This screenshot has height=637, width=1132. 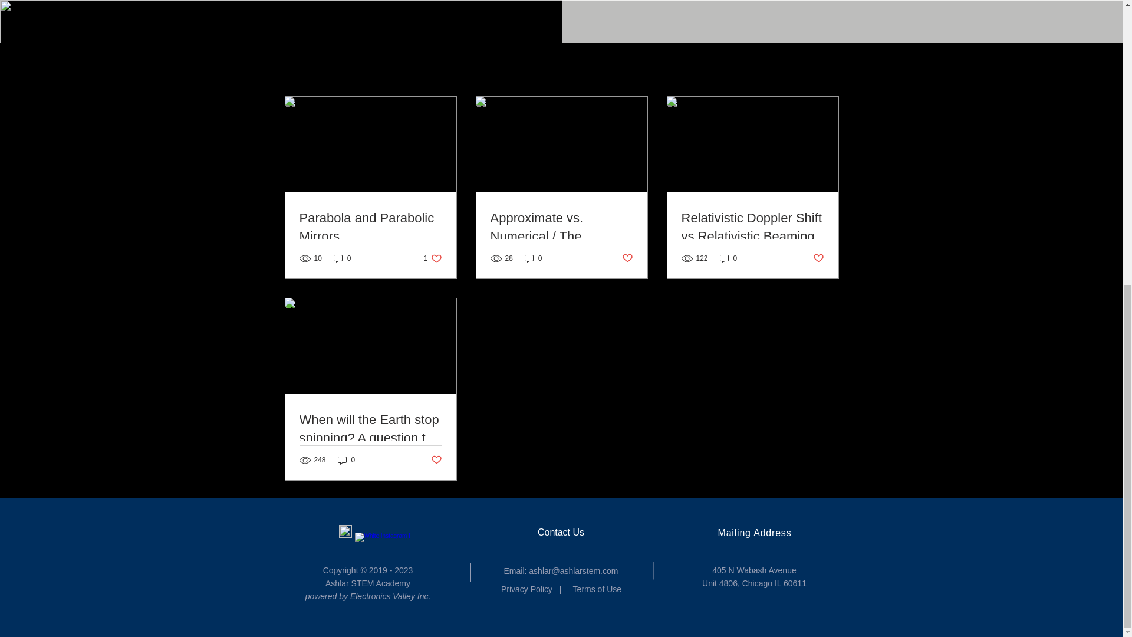 I want to click on 0, so click(x=729, y=258).